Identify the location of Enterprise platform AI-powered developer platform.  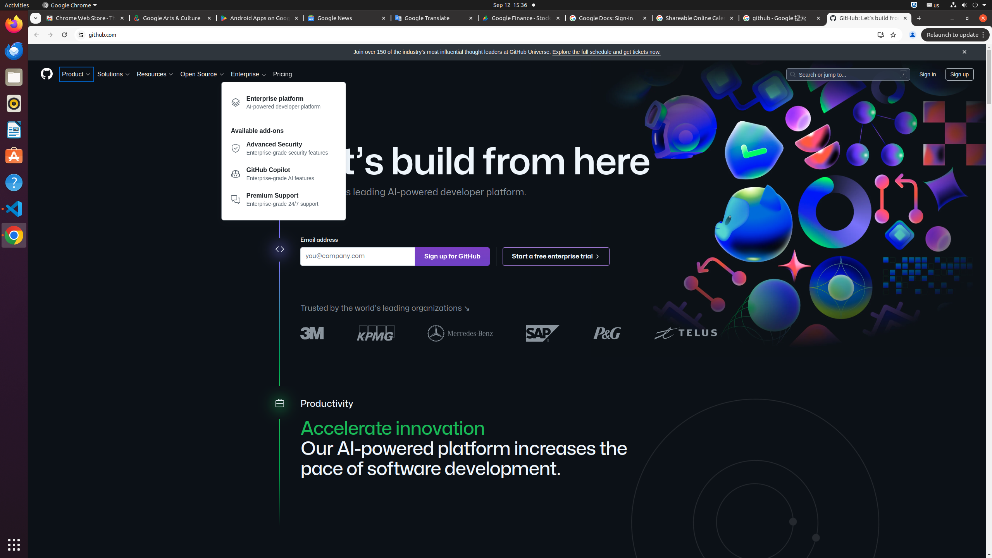
(284, 102).